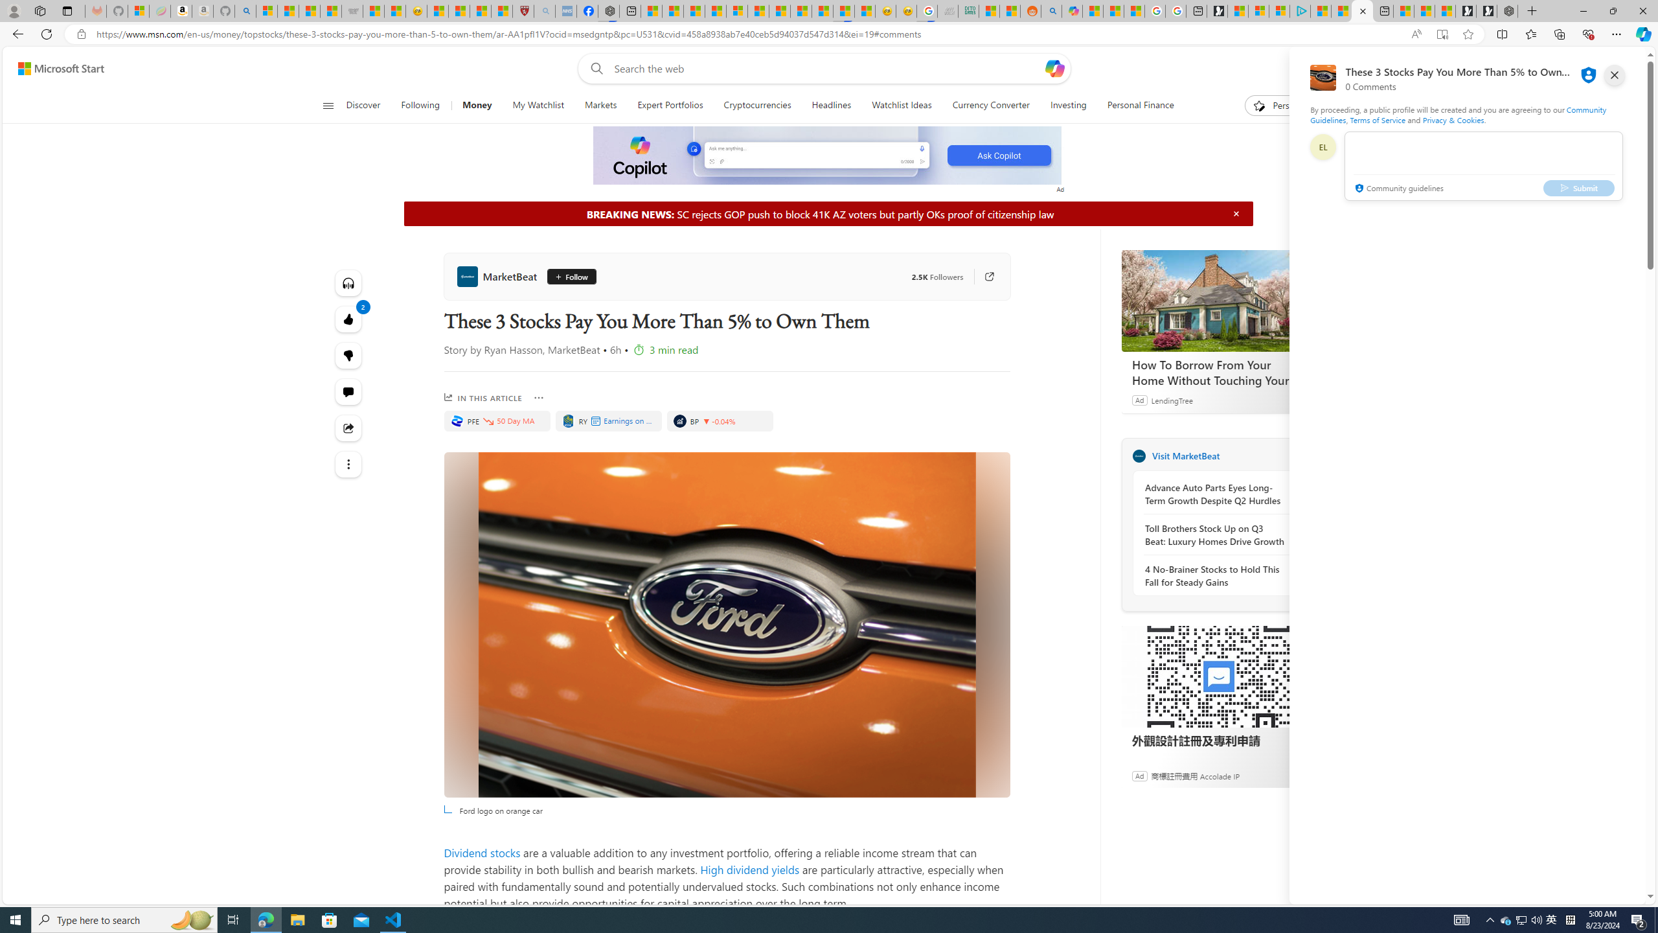 The image size is (1658, 933). What do you see at coordinates (56, 69) in the screenshot?
I see `Skip to content` at bounding box center [56, 69].